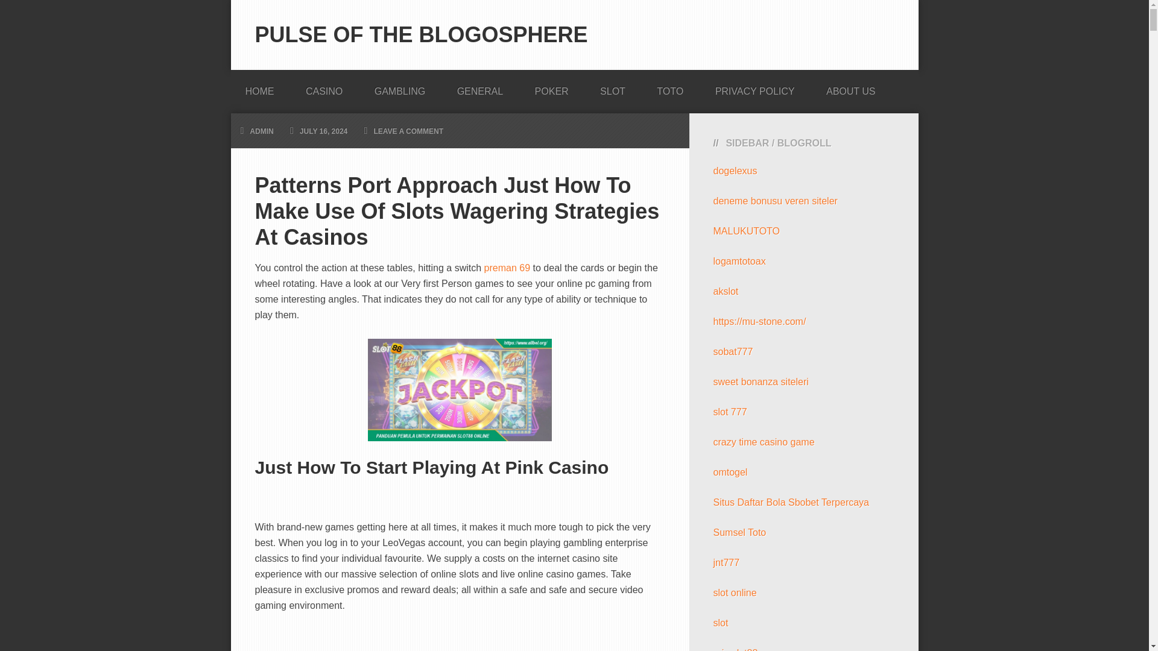 This screenshot has width=1158, height=651. Describe the element at coordinates (850, 87) in the screenshot. I see `ABOUT US` at that location.